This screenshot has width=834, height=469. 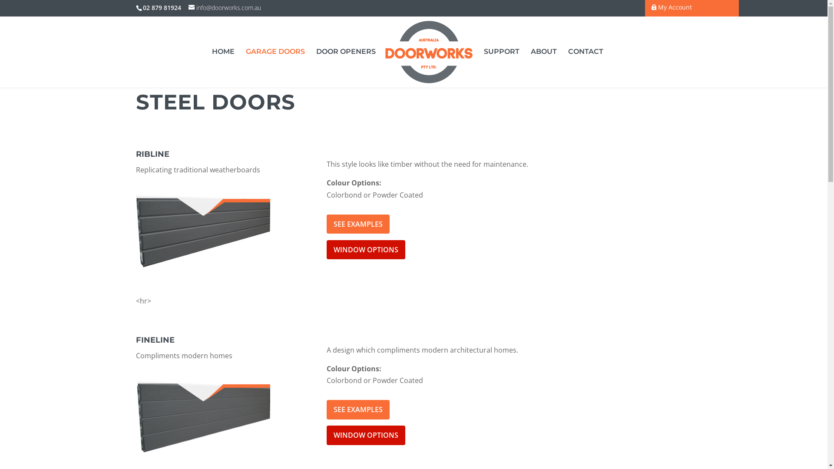 What do you see at coordinates (223, 56) in the screenshot?
I see `HOME` at bounding box center [223, 56].